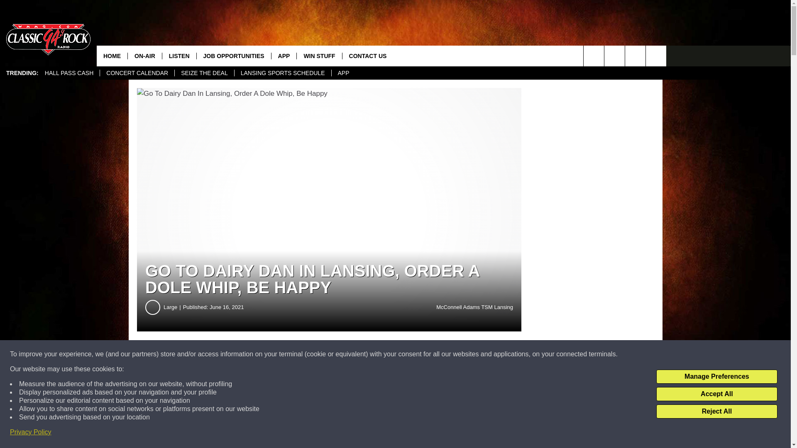 The width and height of the screenshot is (797, 448). I want to click on JOB OPPORTUNITIES, so click(233, 56).